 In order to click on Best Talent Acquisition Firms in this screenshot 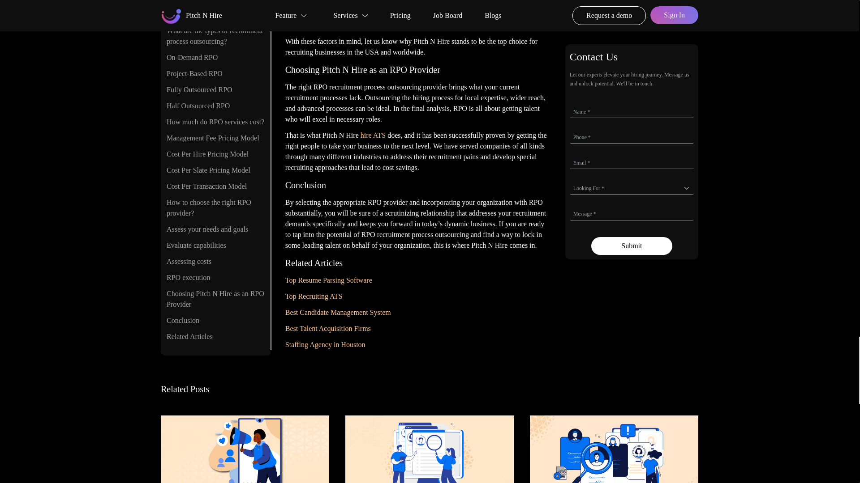, I will do `click(328, 328)`.